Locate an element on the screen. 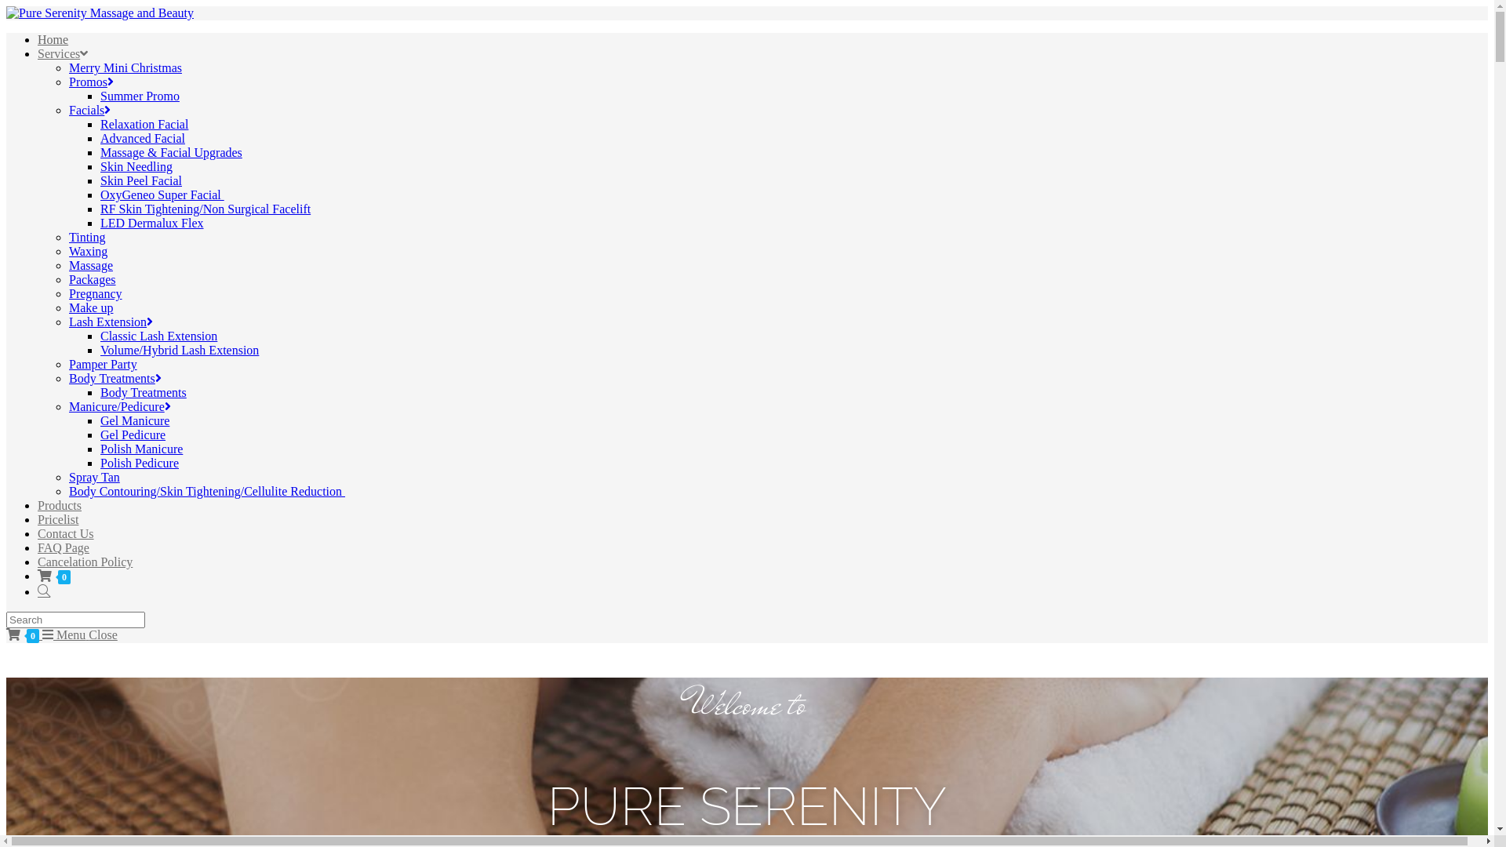  Promos is located at coordinates (91, 82).